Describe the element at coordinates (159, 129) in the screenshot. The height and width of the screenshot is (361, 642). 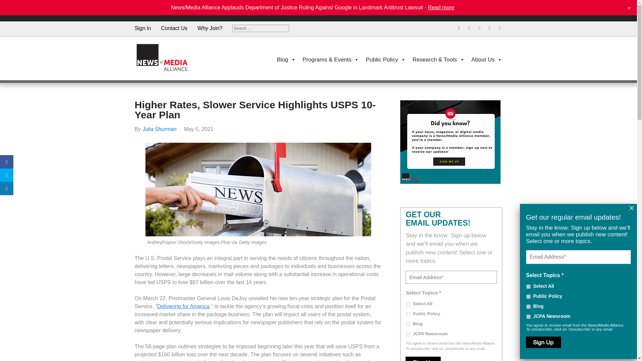
I see `Julia Shurman` at that location.